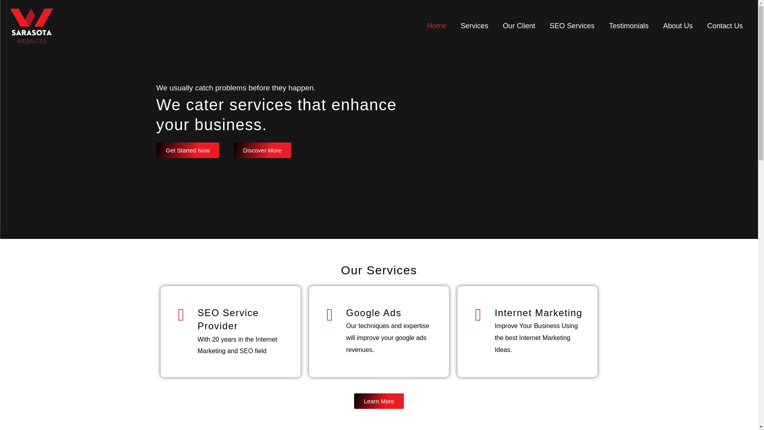 The image size is (764, 430). Describe the element at coordinates (519, 26) in the screenshot. I see `Our Client` at that location.